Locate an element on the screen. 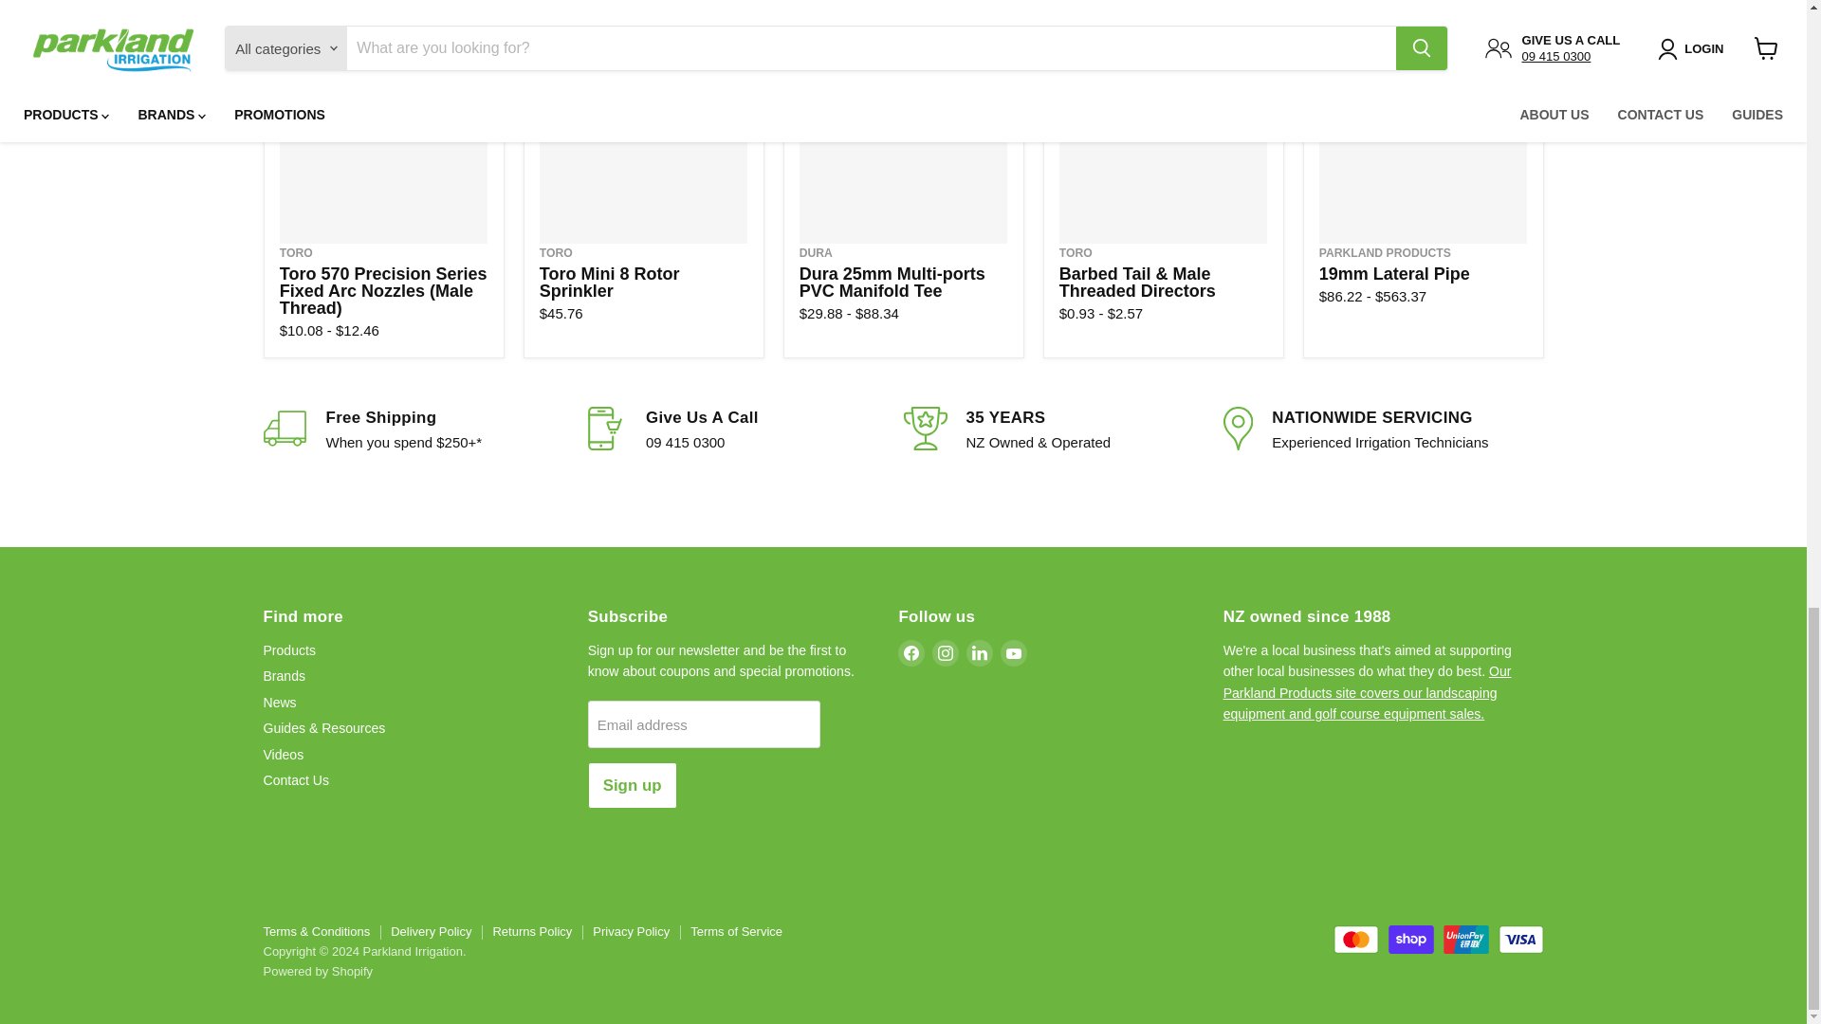 The image size is (1821, 1024). LinkedIn is located at coordinates (979, 653).